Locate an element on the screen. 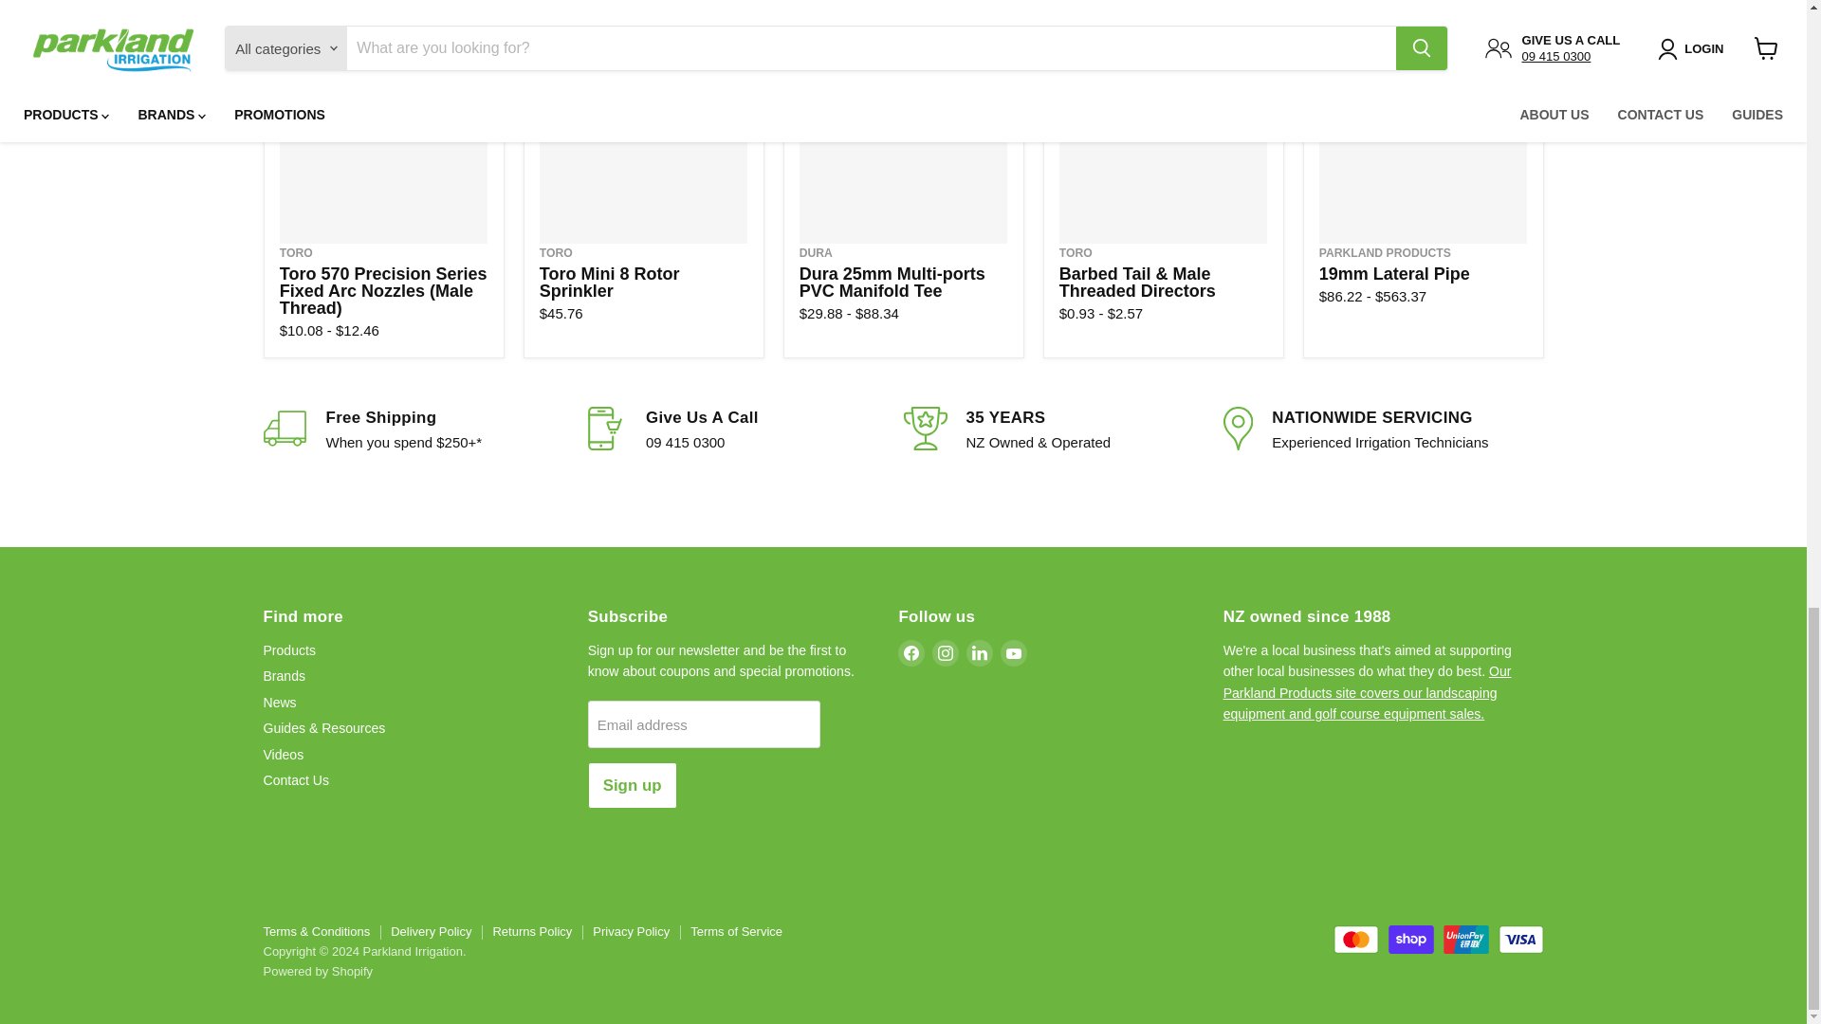 The image size is (1821, 1024). LinkedIn is located at coordinates (979, 653).